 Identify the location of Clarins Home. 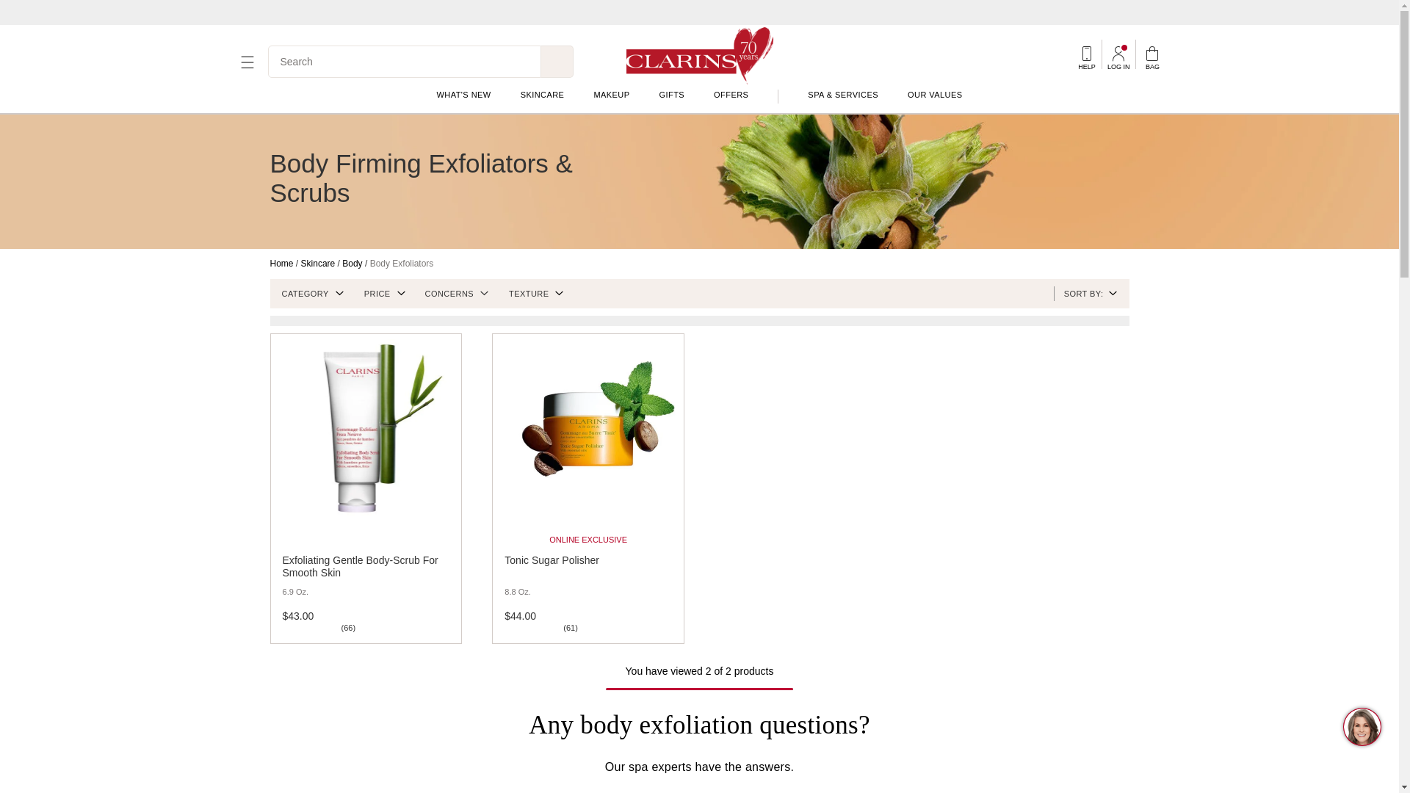
(699, 54).